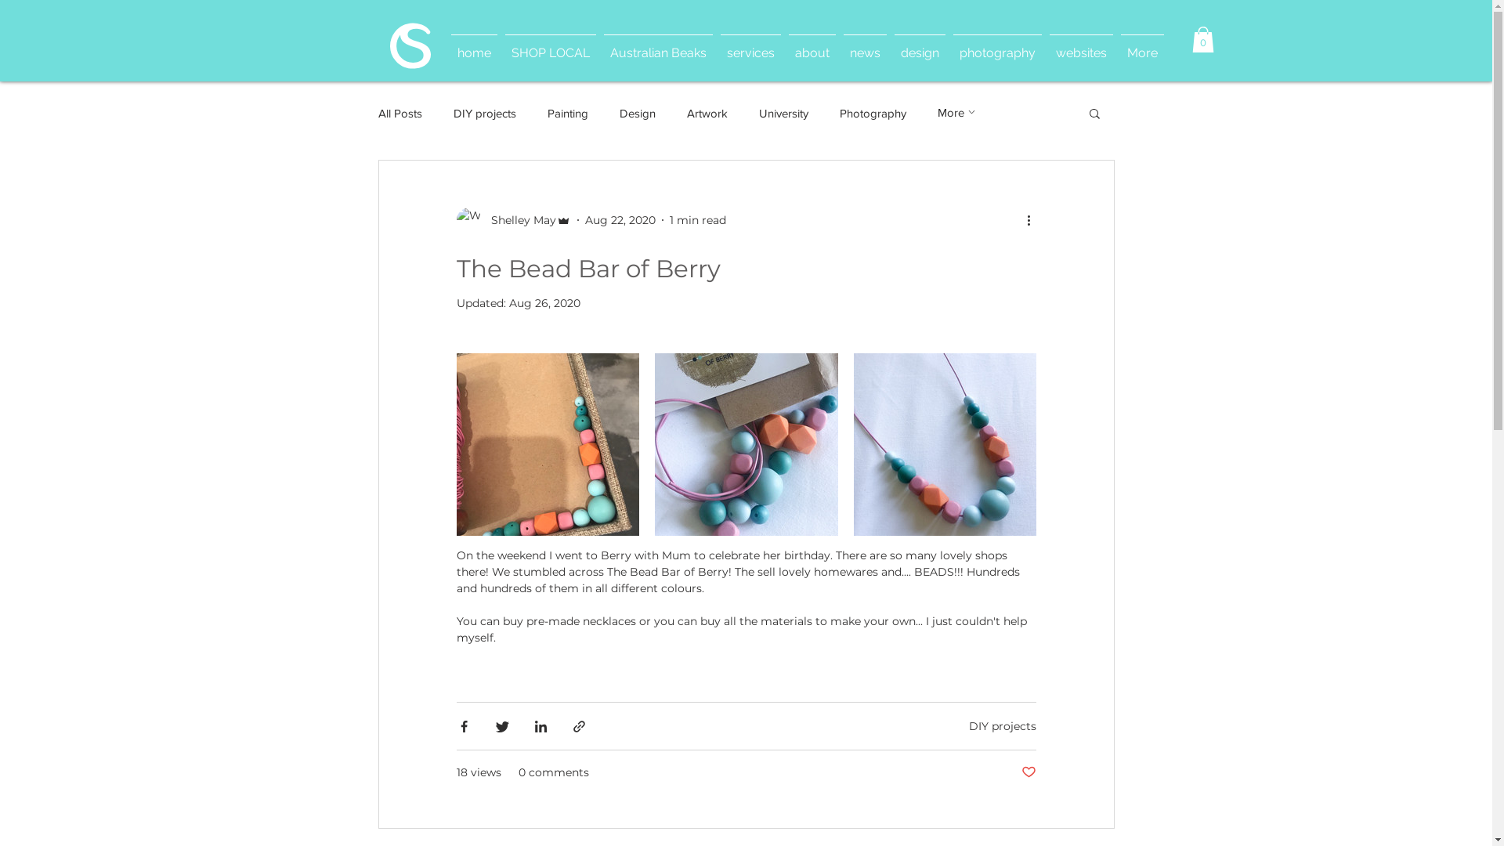  Describe the element at coordinates (750, 45) in the screenshot. I see `services` at that location.